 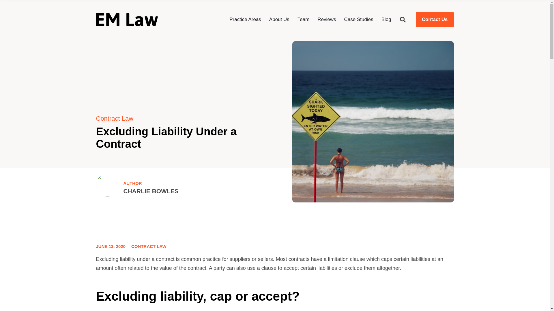 What do you see at coordinates (245, 19) in the screenshot?
I see `Practice Areas` at bounding box center [245, 19].